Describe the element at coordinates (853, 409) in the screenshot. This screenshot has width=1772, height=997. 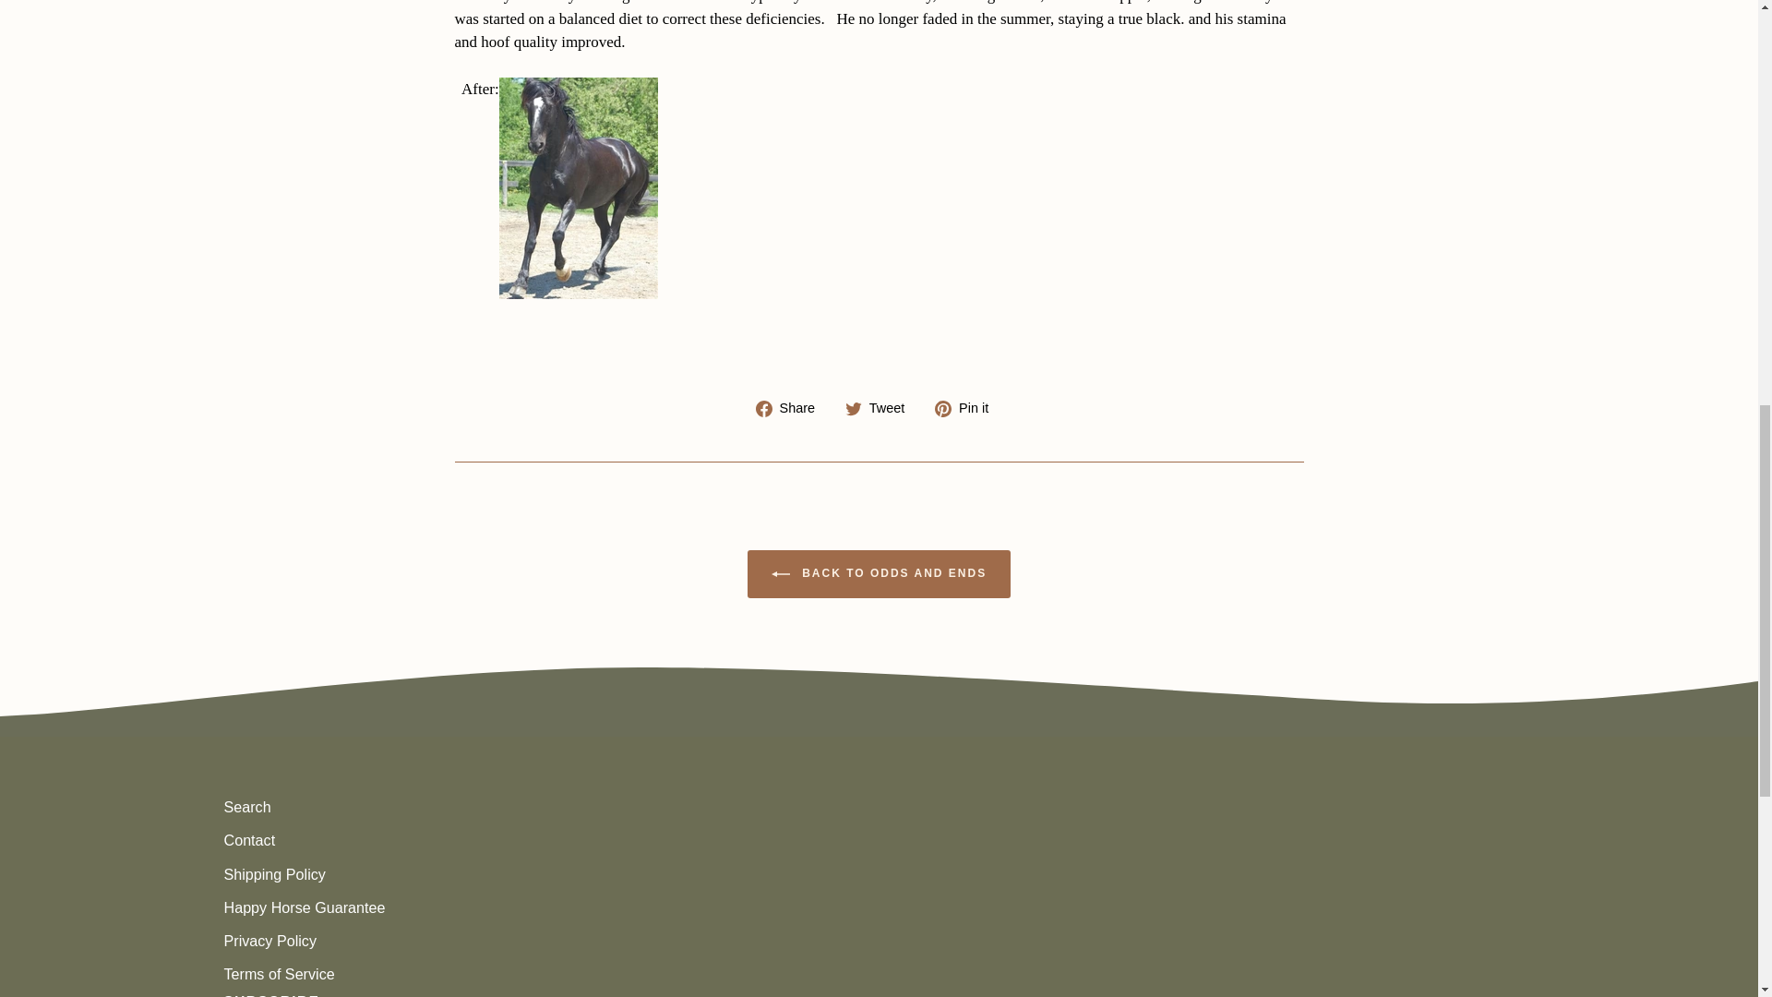
I see `twitter` at that location.